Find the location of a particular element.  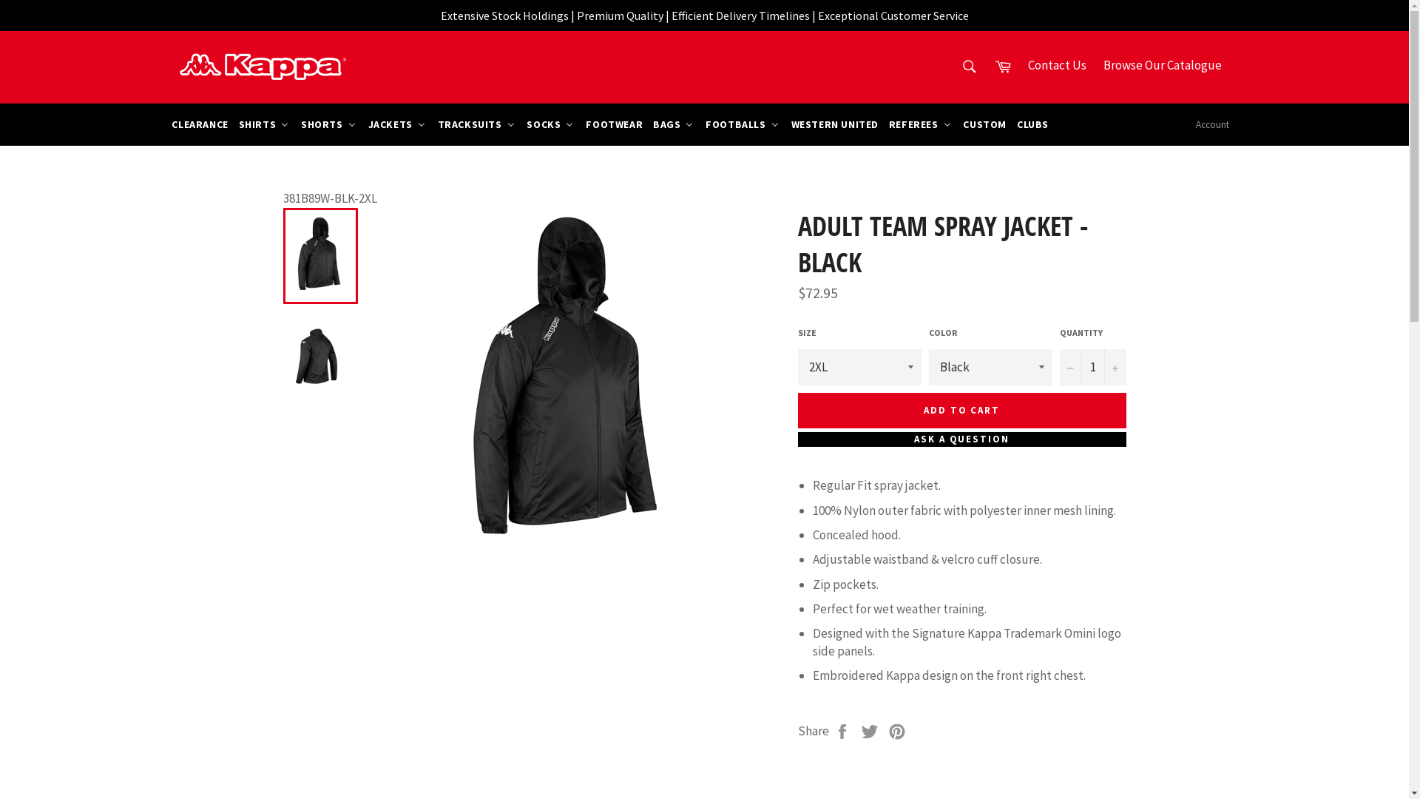

Share is located at coordinates (843, 731).